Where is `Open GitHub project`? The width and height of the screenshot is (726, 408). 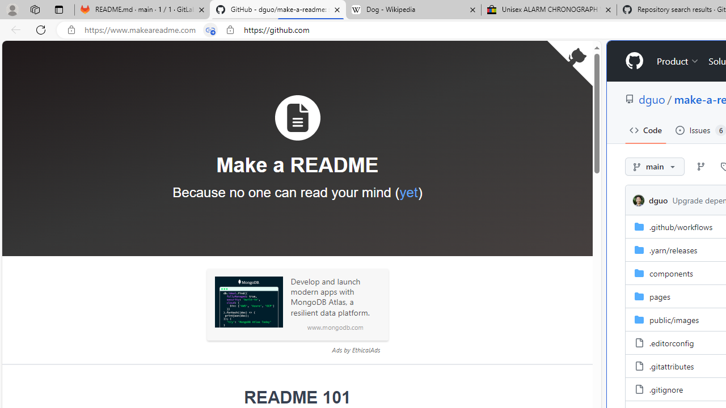 Open GitHub project is located at coordinates (569, 63).